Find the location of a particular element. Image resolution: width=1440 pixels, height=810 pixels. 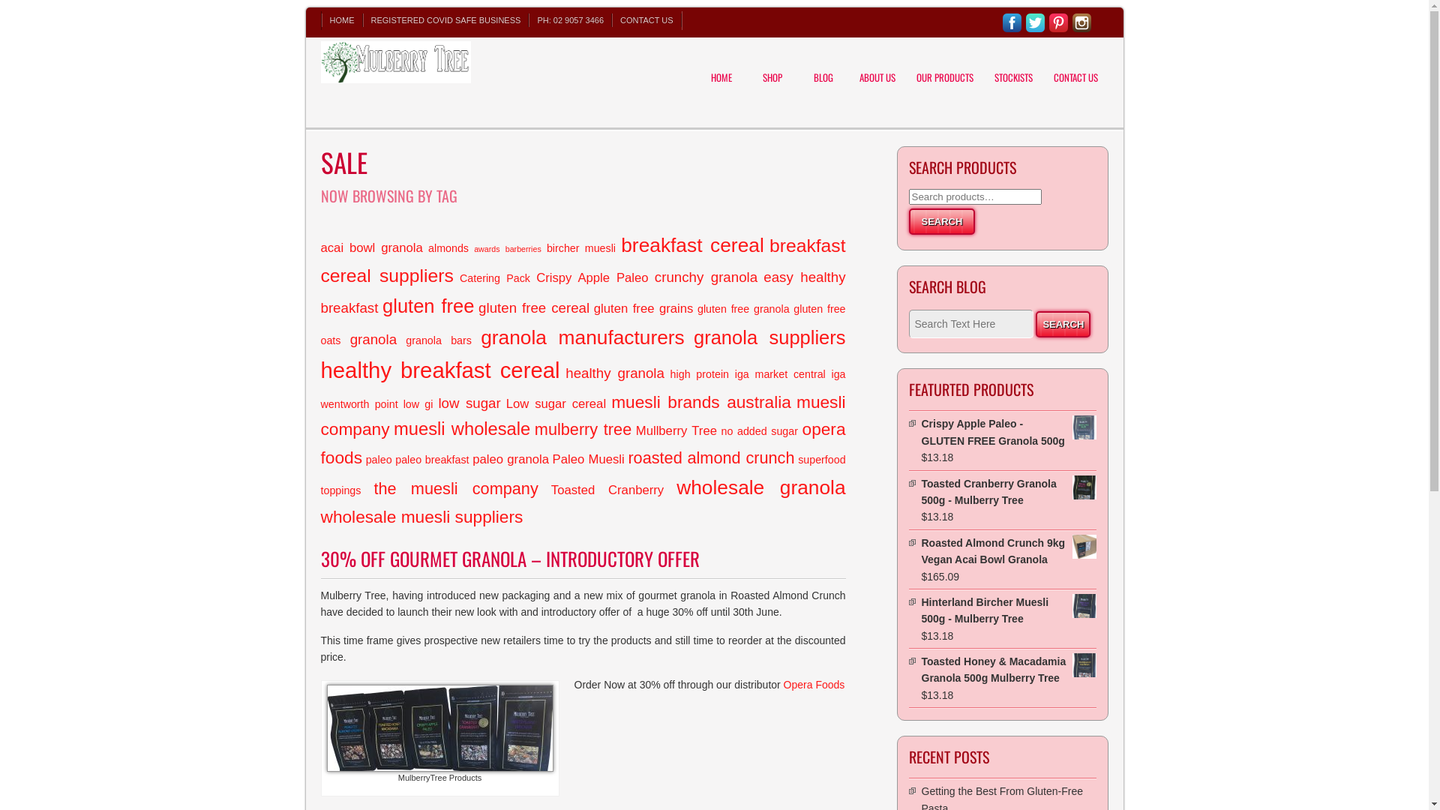

ABOUT US is located at coordinates (877, 67).